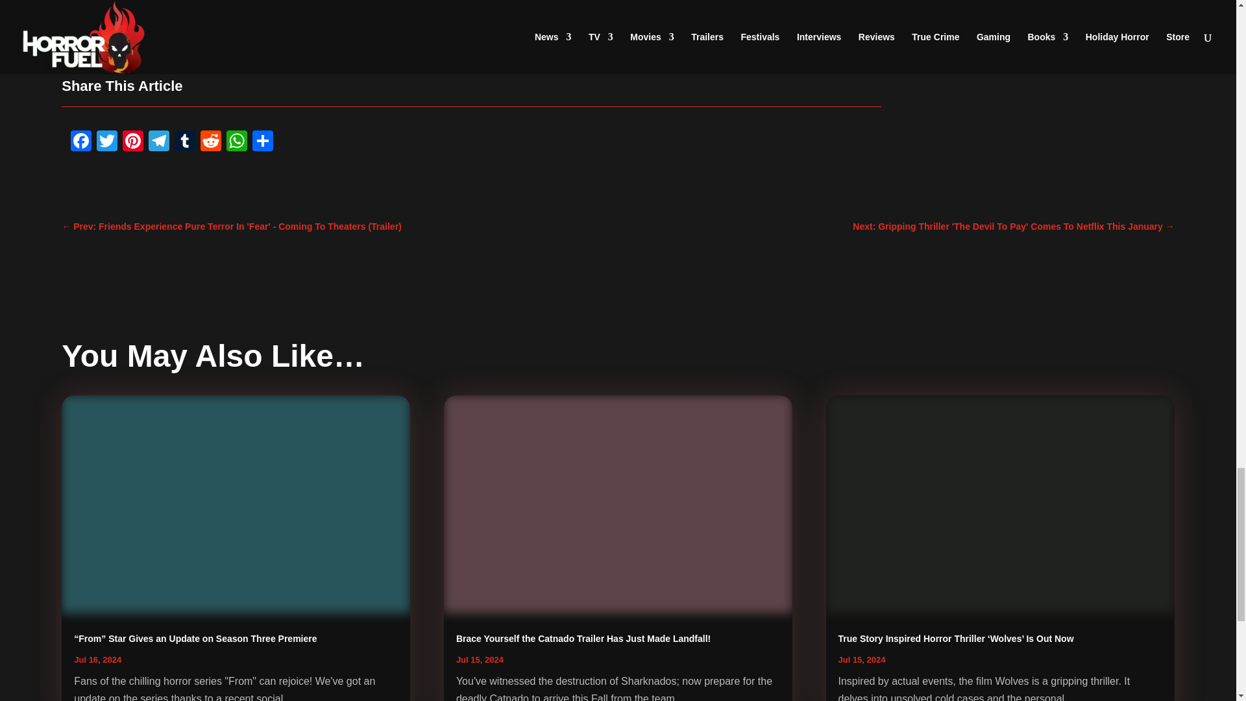 This screenshot has width=1246, height=701. What do you see at coordinates (132, 143) in the screenshot?
I see `Pinterest` at bounding box center [132, 143].